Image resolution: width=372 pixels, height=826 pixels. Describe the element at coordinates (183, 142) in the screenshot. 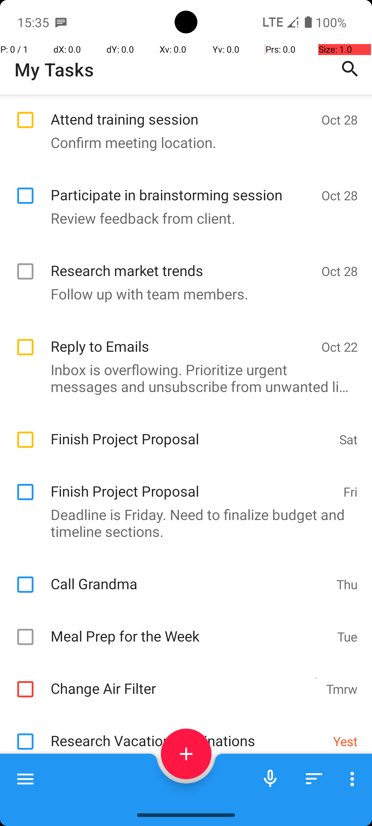

I see `Confirm meeting location.` at that location.